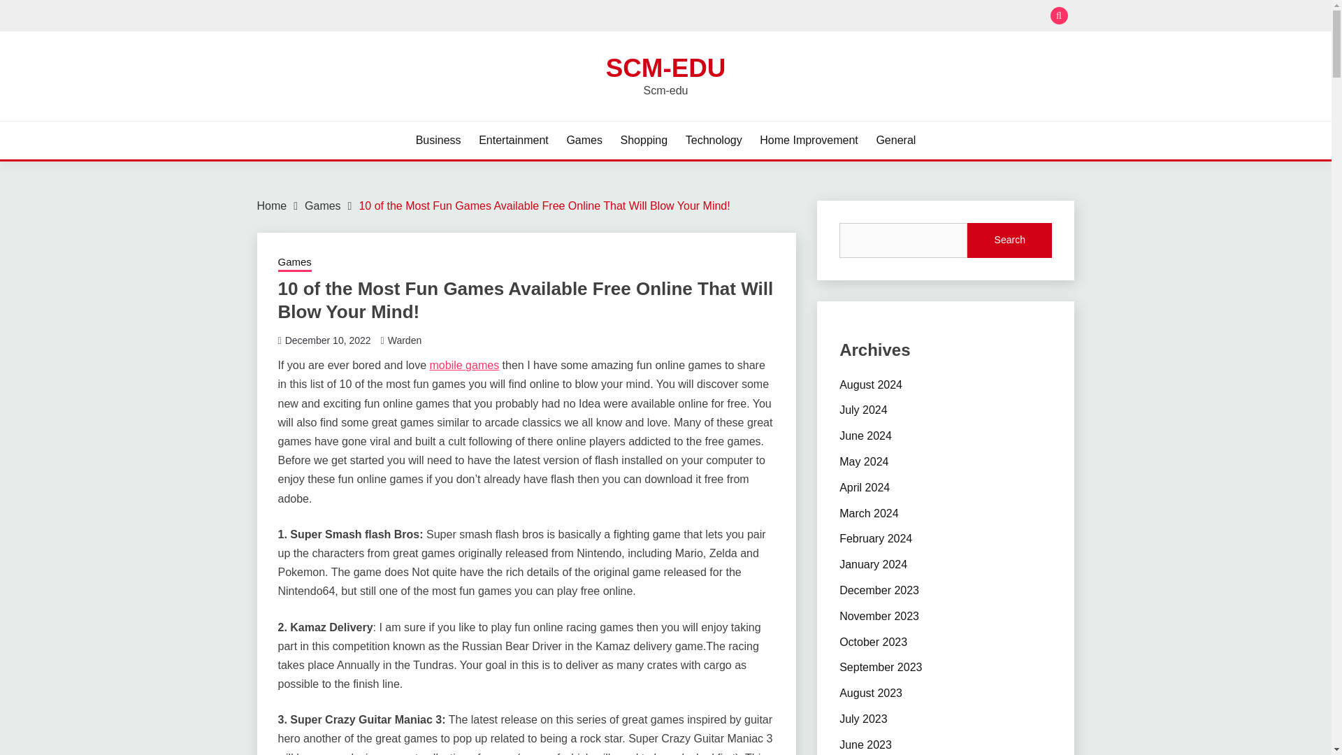  What do you see at coordinates (863, 410) in the screenshot?
I see `July 2024` at bounding box center [863, 410].